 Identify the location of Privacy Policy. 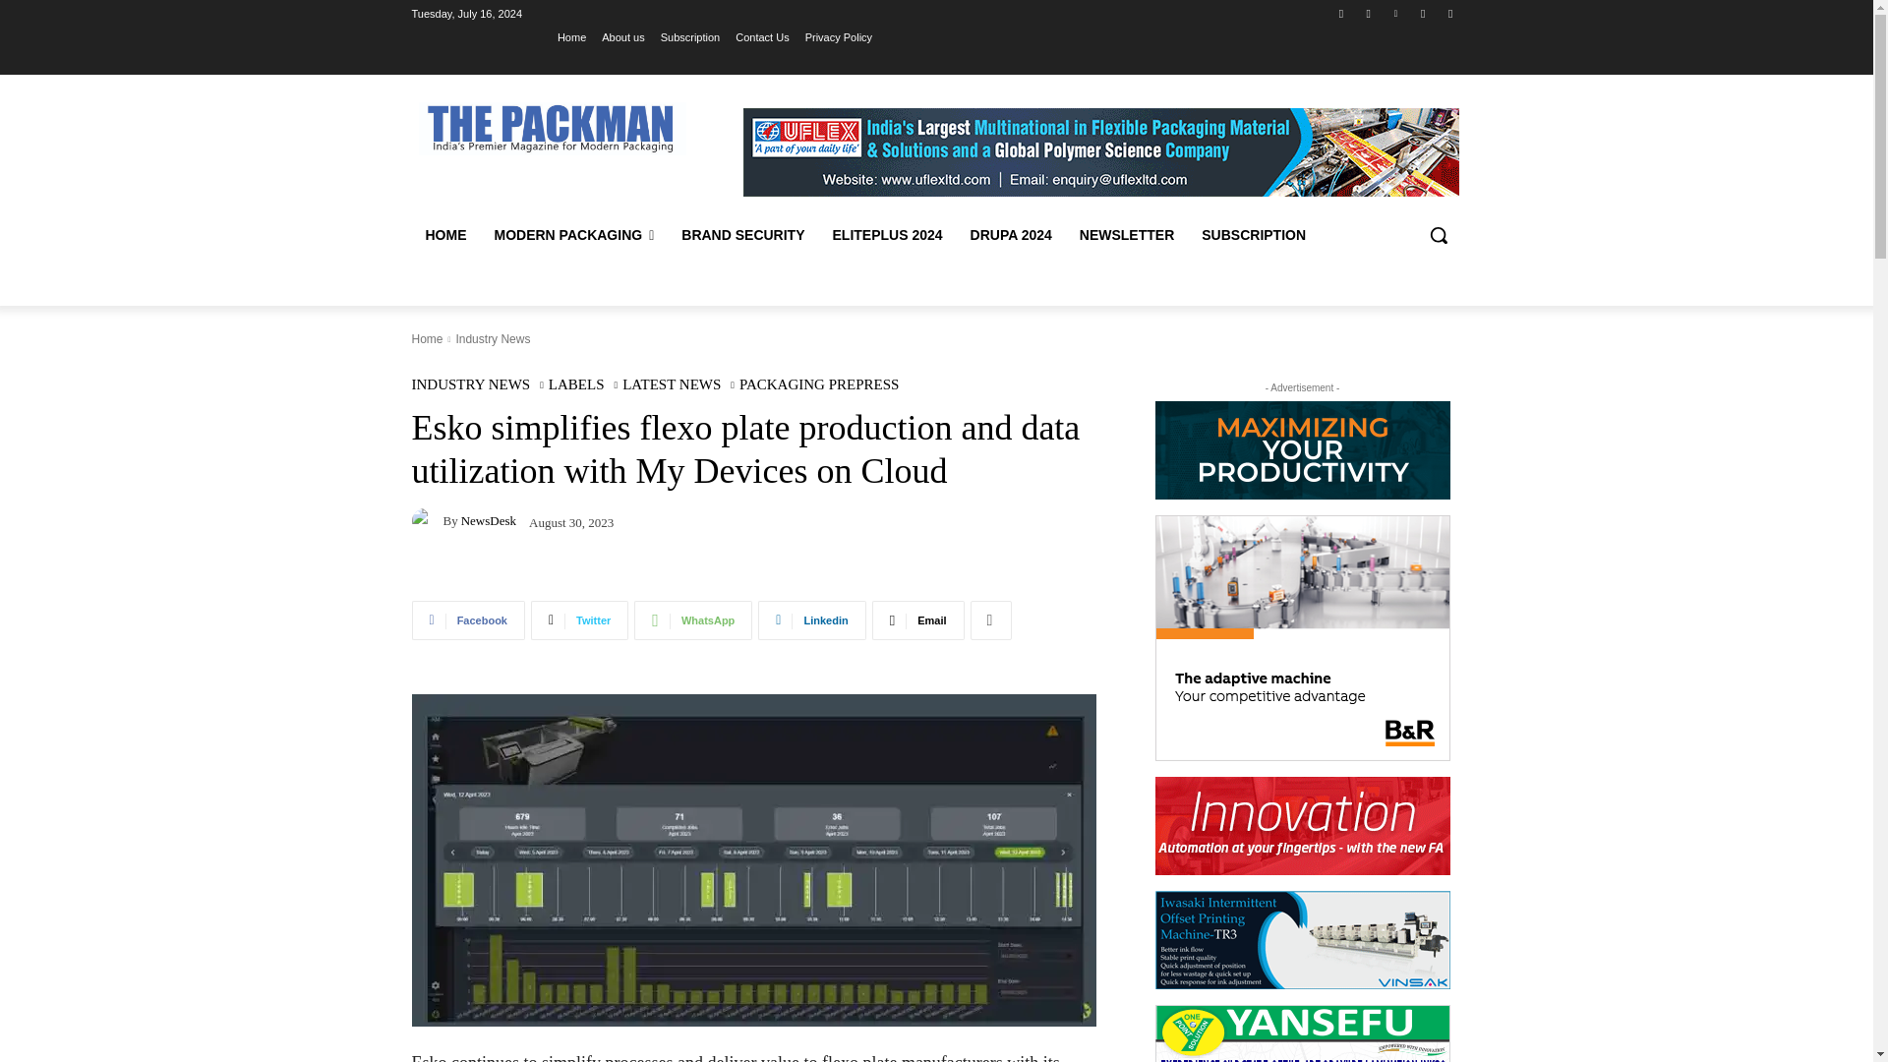
(839, 36).